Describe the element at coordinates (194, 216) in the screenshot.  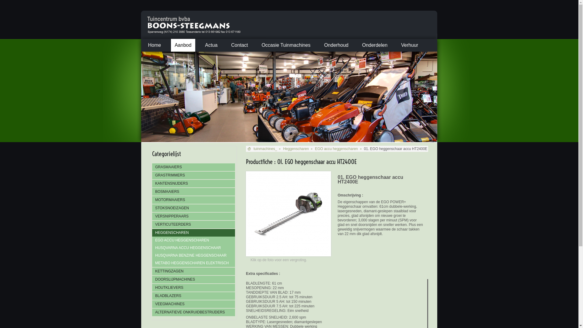
I see `VERSNIPPERAARS` at that location.